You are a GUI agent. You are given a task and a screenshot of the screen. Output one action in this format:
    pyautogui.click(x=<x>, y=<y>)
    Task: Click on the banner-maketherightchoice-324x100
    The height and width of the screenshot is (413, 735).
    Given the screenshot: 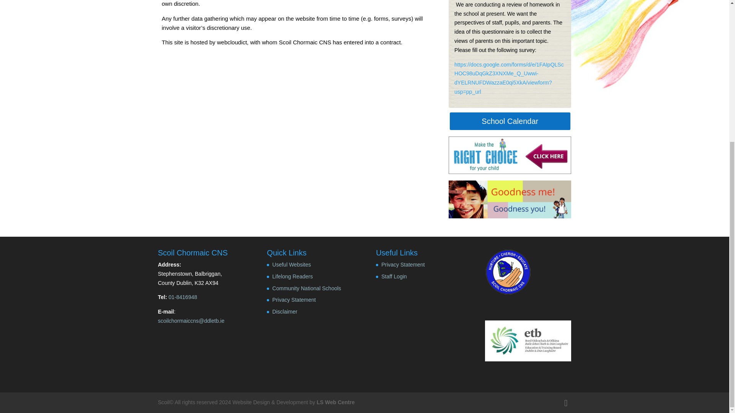 What is the action you would take?
    pyautogui.click(x=510, y=155)
    